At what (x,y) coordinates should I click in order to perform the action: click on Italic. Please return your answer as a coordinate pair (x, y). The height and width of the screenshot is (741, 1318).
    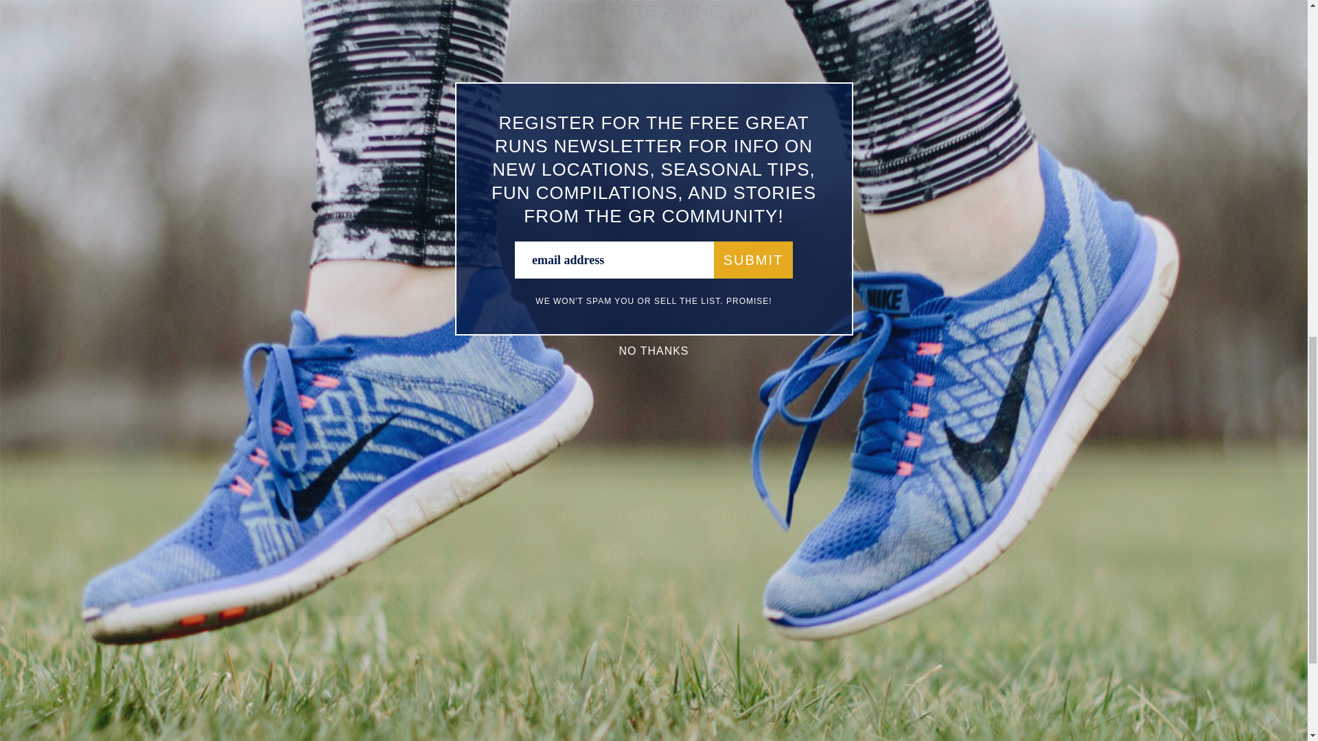
    Looking at the image, I should click on (327, 184).